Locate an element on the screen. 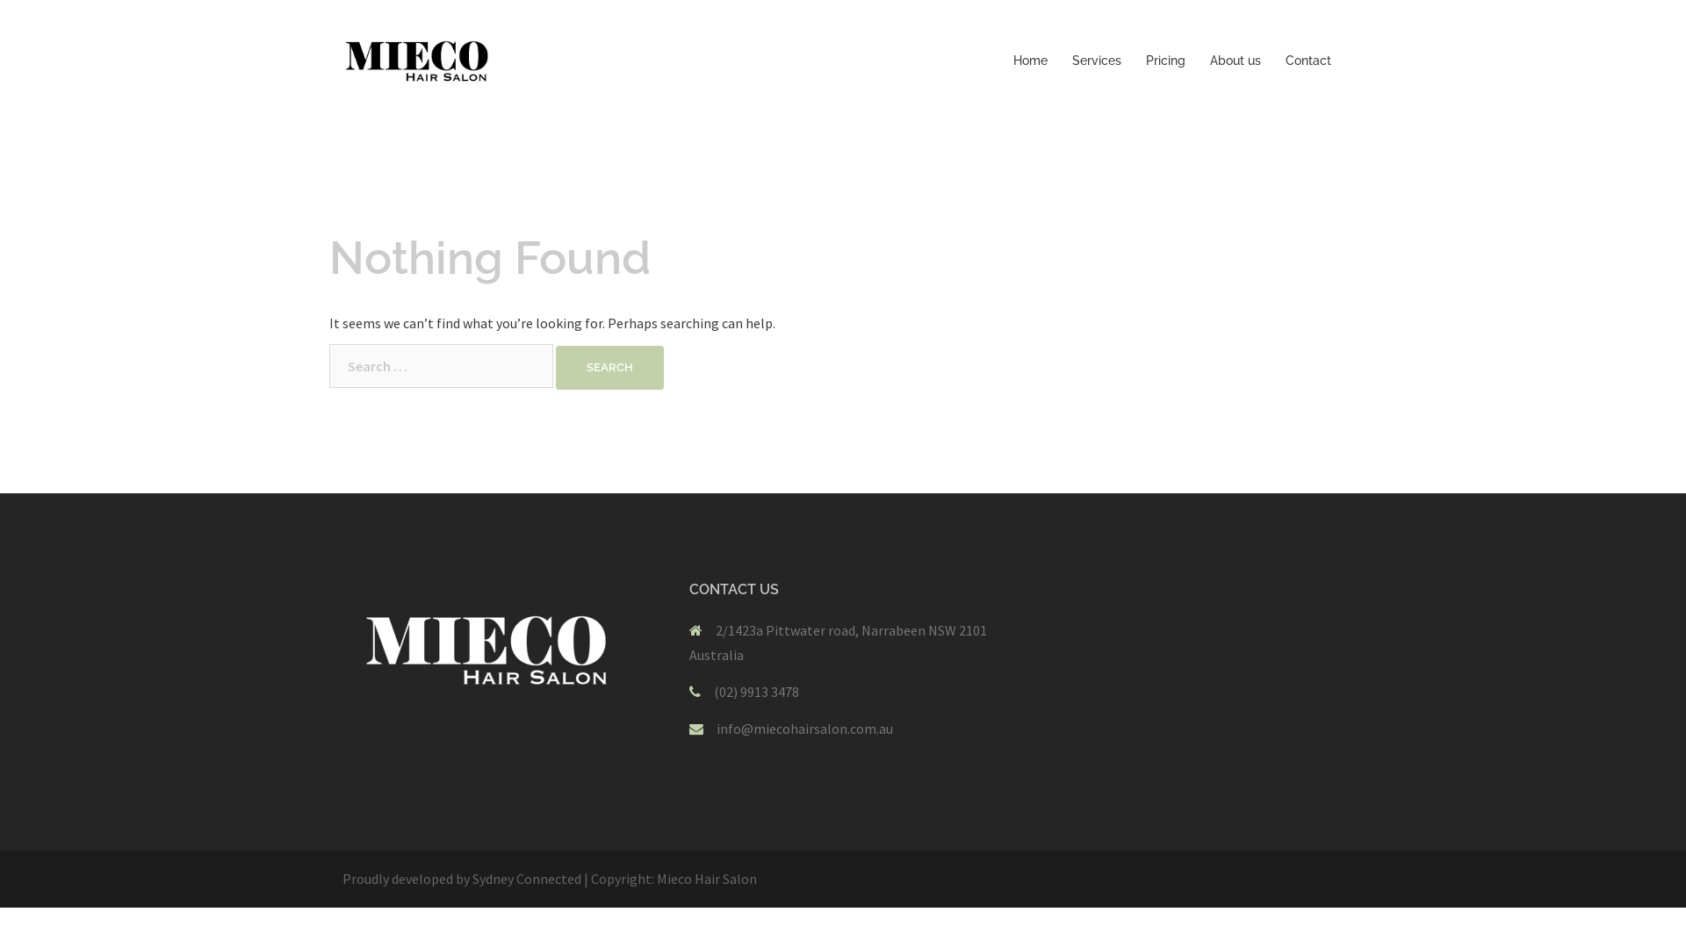 The height and width of the screenshot is (948, 1686). Contact is located at coordinates (1308, 61).